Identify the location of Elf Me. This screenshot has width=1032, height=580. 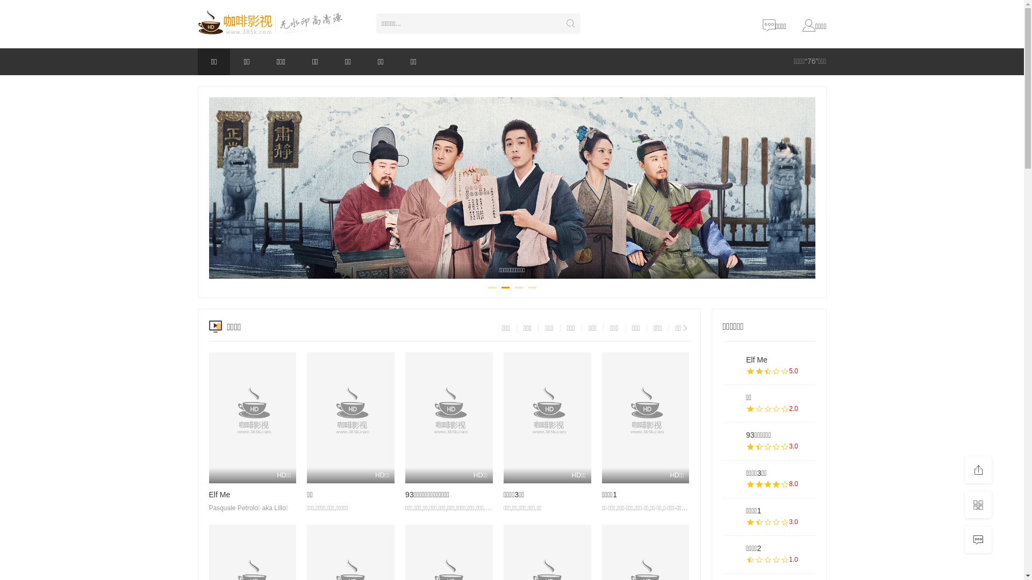
(757, 360).